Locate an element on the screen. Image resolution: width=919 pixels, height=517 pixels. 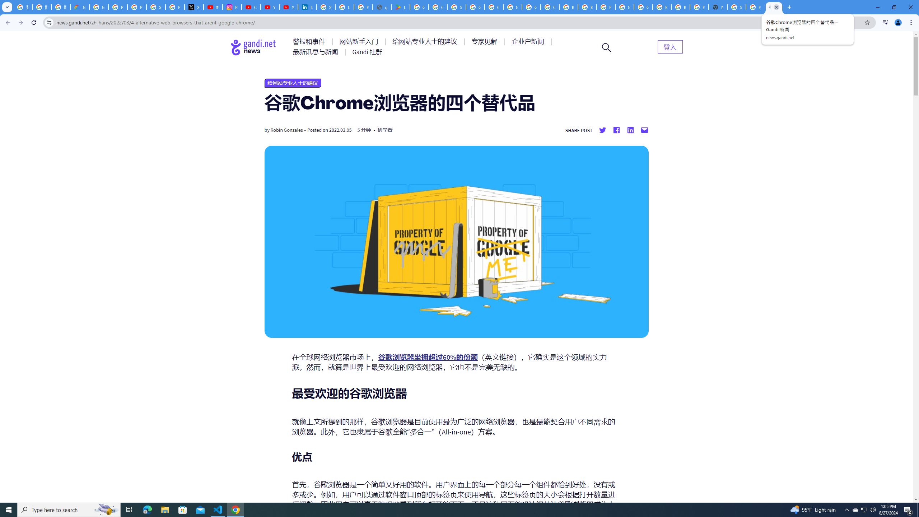
Share by mail is located at coordinates (644, 130).